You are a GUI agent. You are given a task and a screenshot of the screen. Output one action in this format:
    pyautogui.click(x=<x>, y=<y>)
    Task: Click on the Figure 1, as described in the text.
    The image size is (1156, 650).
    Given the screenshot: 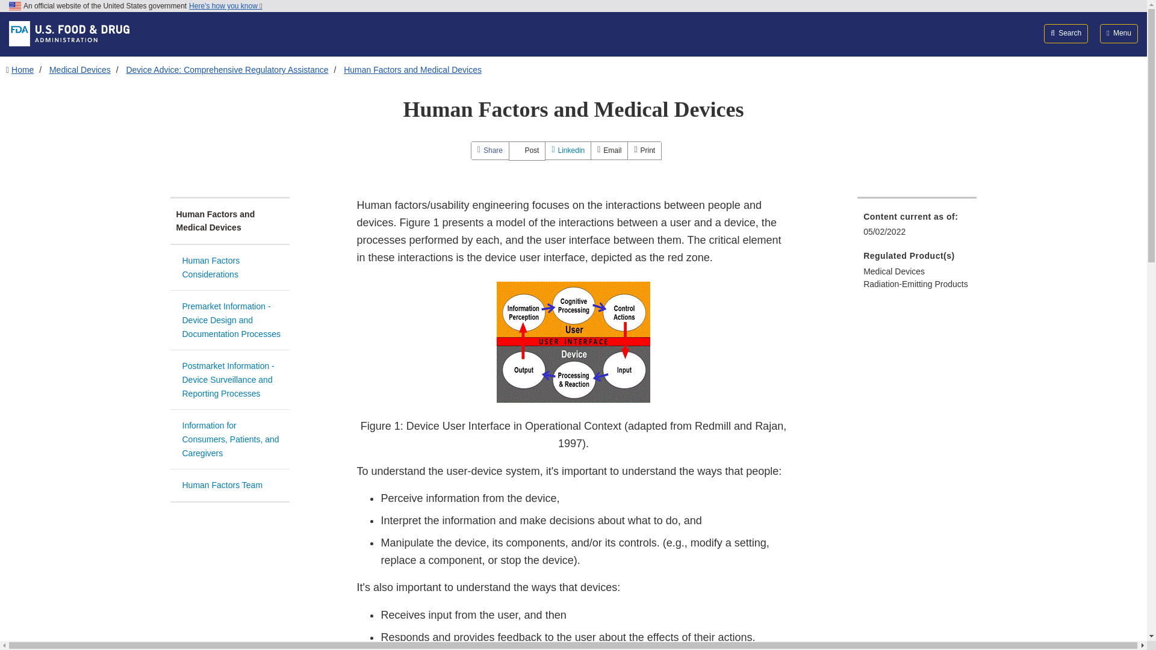 What is the action you would take?
    pyautogui.click(x=573, y=342)
    